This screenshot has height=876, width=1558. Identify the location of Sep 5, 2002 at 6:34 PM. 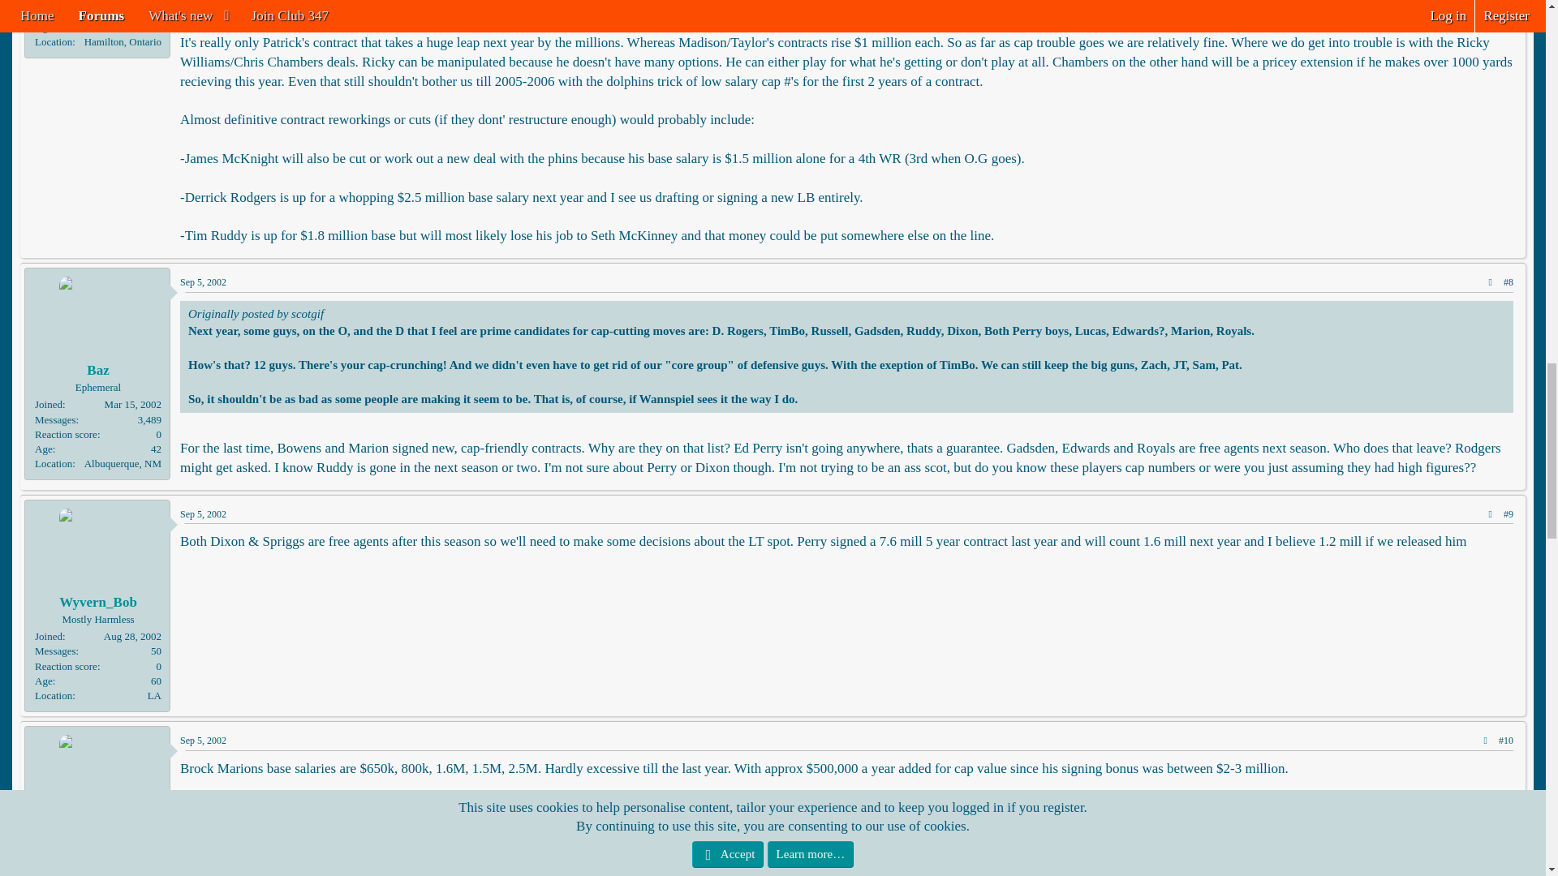
(203, 514).